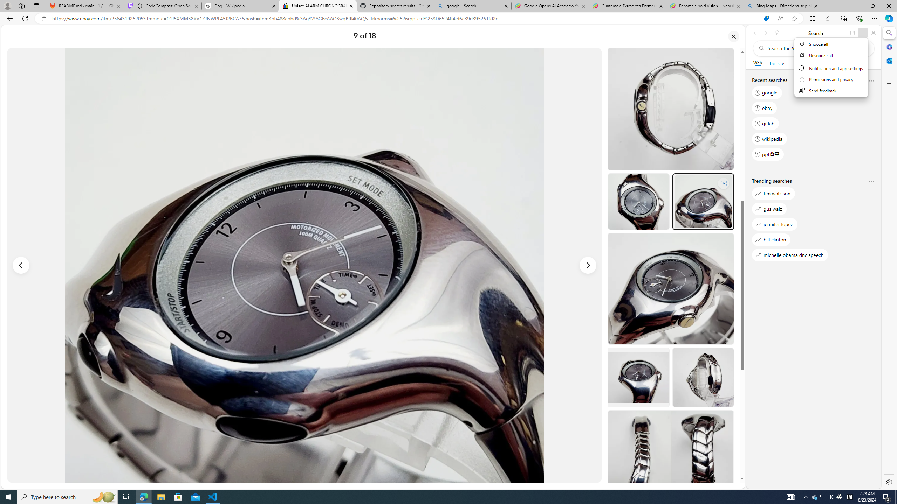 Image resolution: width=897 pixels, height=504 pixels. Describe the element at coordinates (758, 63) in the screenshot. I see `Web scope` at that location.